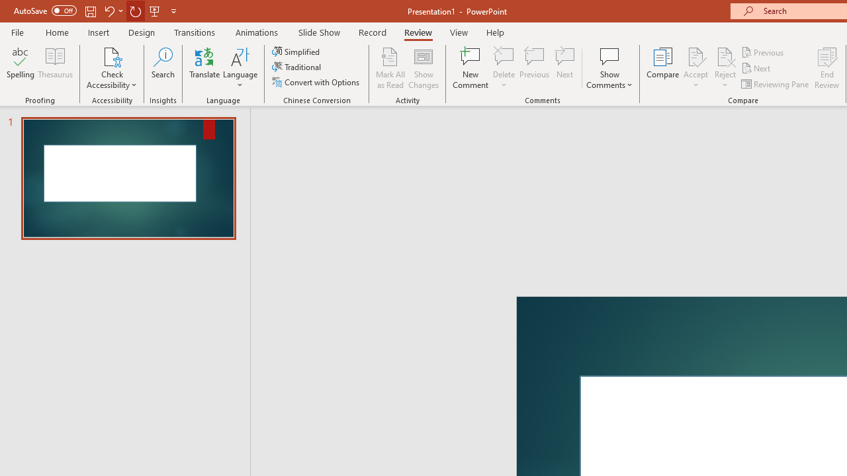 The image size is (847, 476). What do you see at coordinates (56, 67) in the screenshot?
I see `Thesaurus...` at bounding box center [56, 67].